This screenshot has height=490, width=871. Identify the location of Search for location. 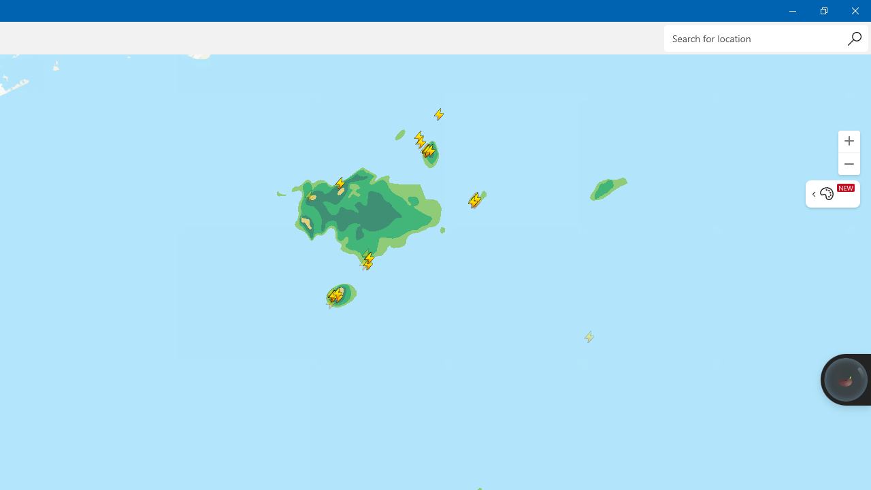
(766, 38).